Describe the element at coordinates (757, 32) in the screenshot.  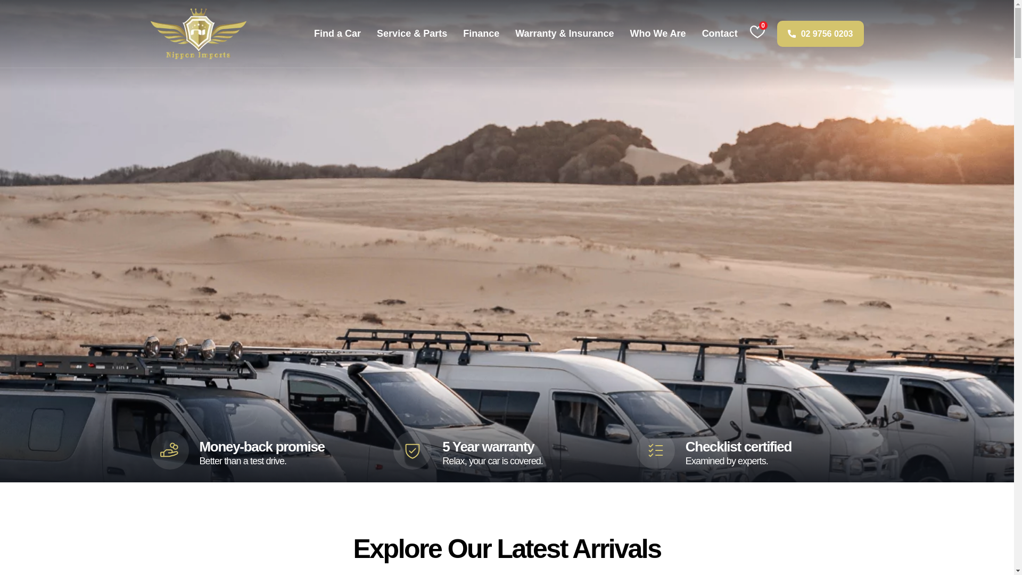
I see `0` at that location.